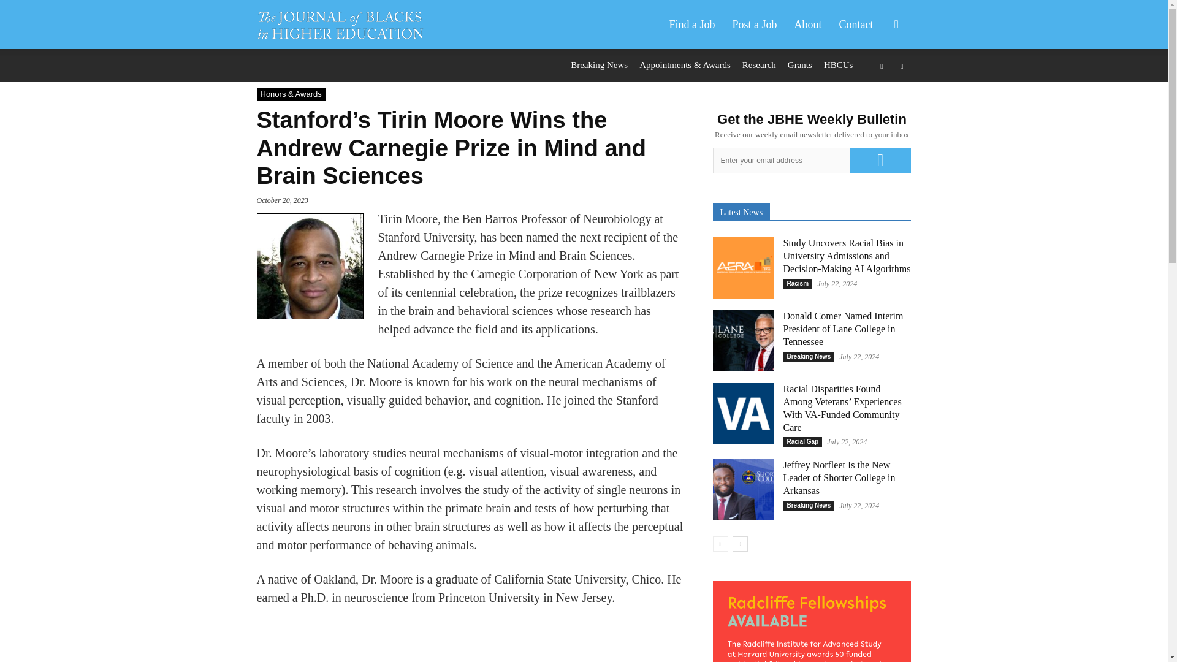  What do you see at coordinates (754, 25) in the screenshot?
I see `Post a Job` at bounding box center [754, 25].